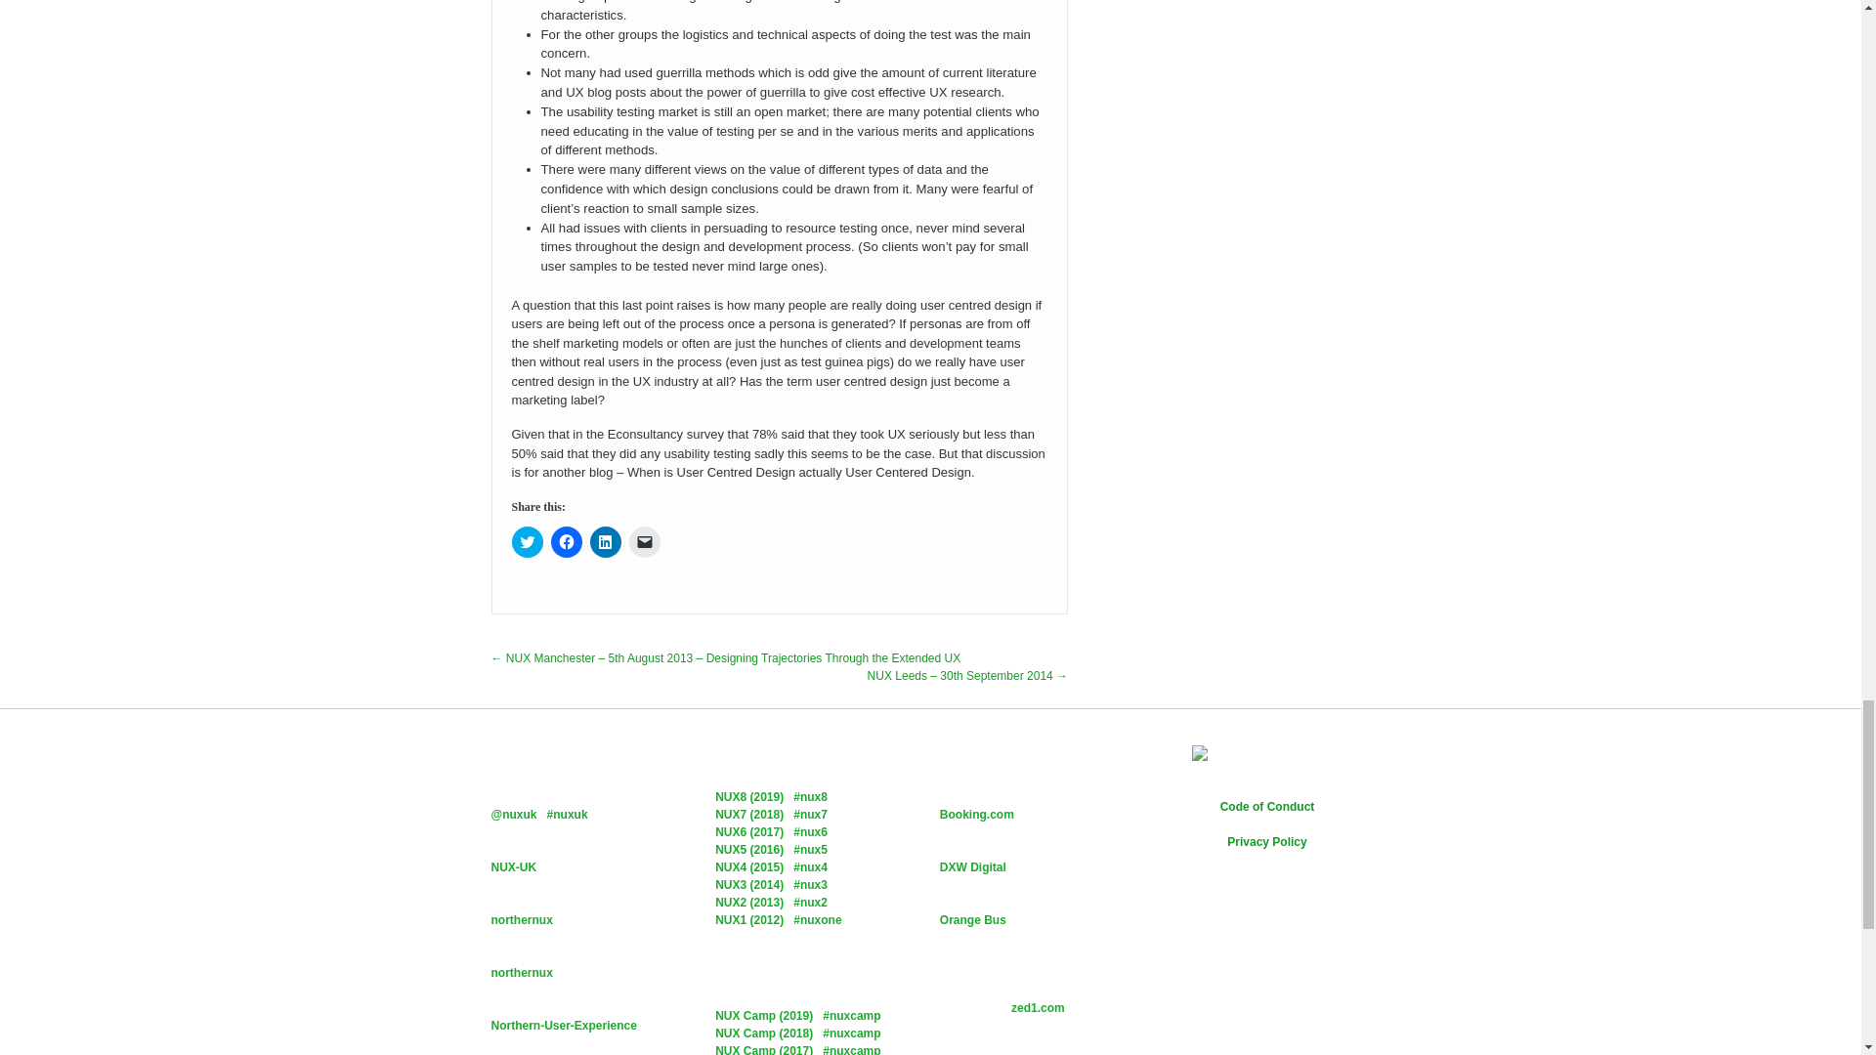 This screenshot has height=1055, width=1876. What do you see at coordinates (567, 541) in the screenshot?
I see `Click to share on Facebook` at bounding box center [567, 541].